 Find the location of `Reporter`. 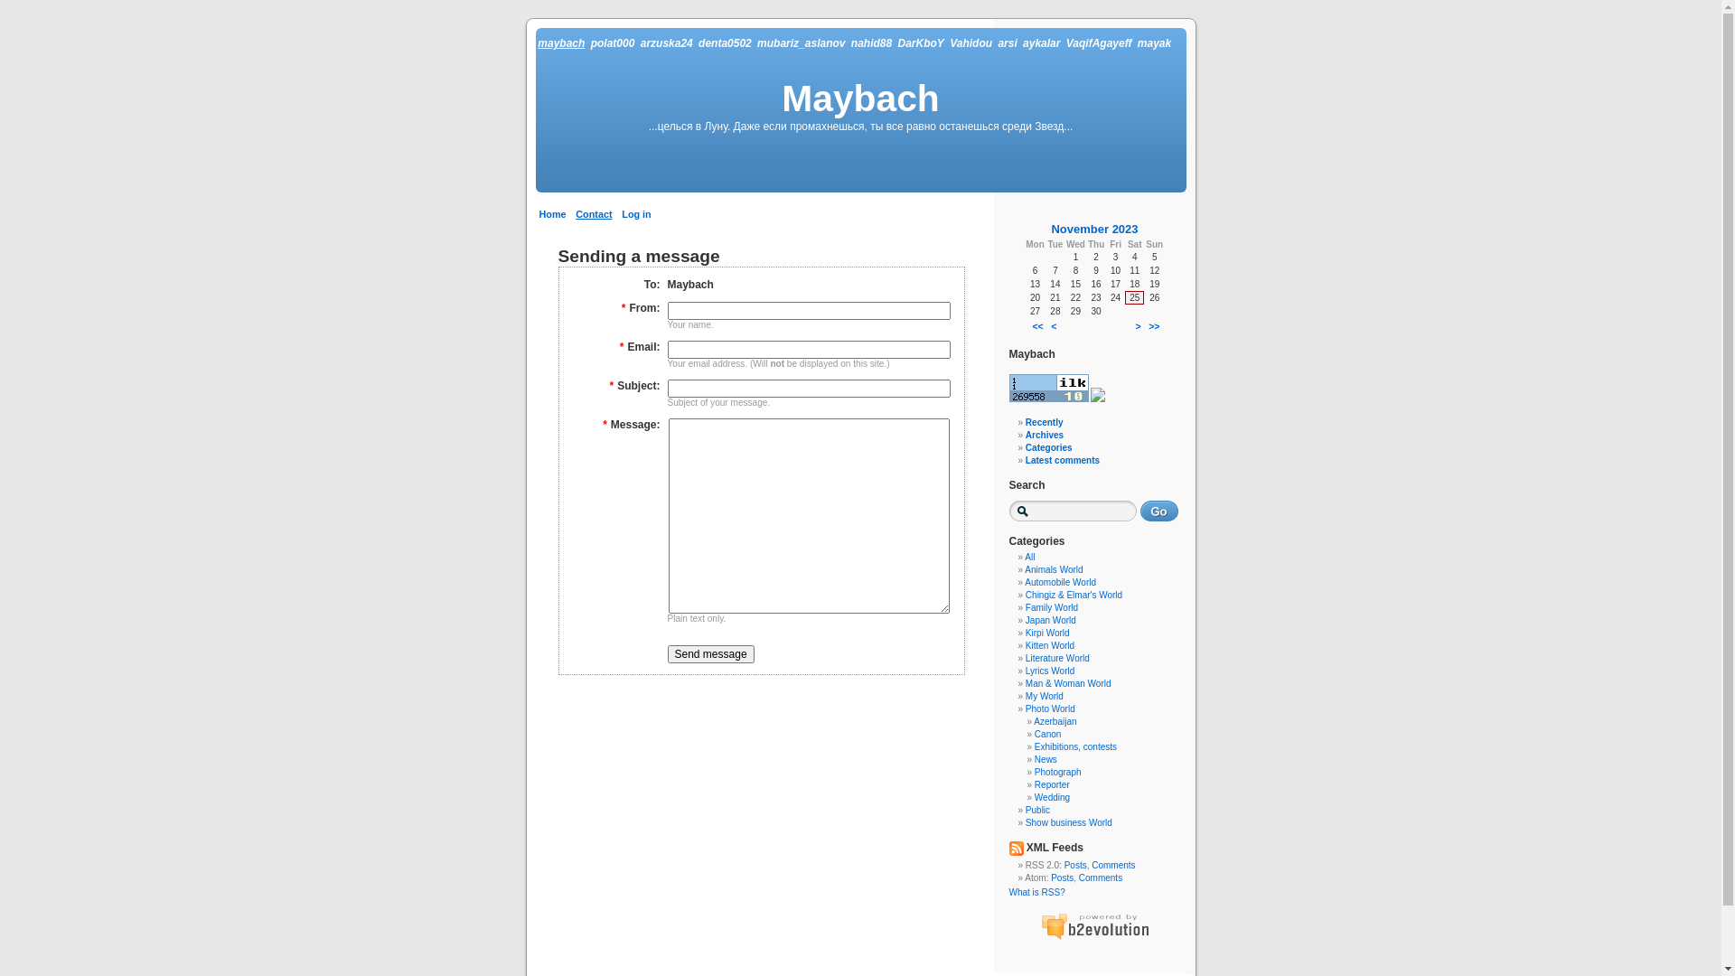

Reporter is located at coordinates (1052, 784).